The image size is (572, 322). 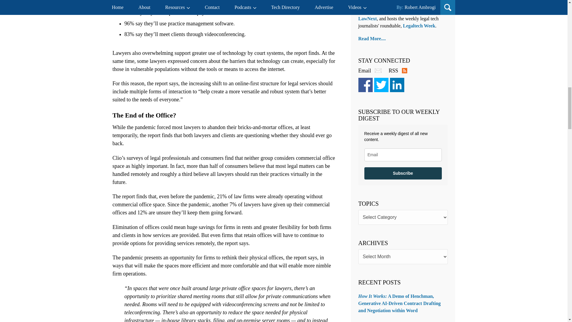 I want to click on Twitter, so click(x=381, y=85).